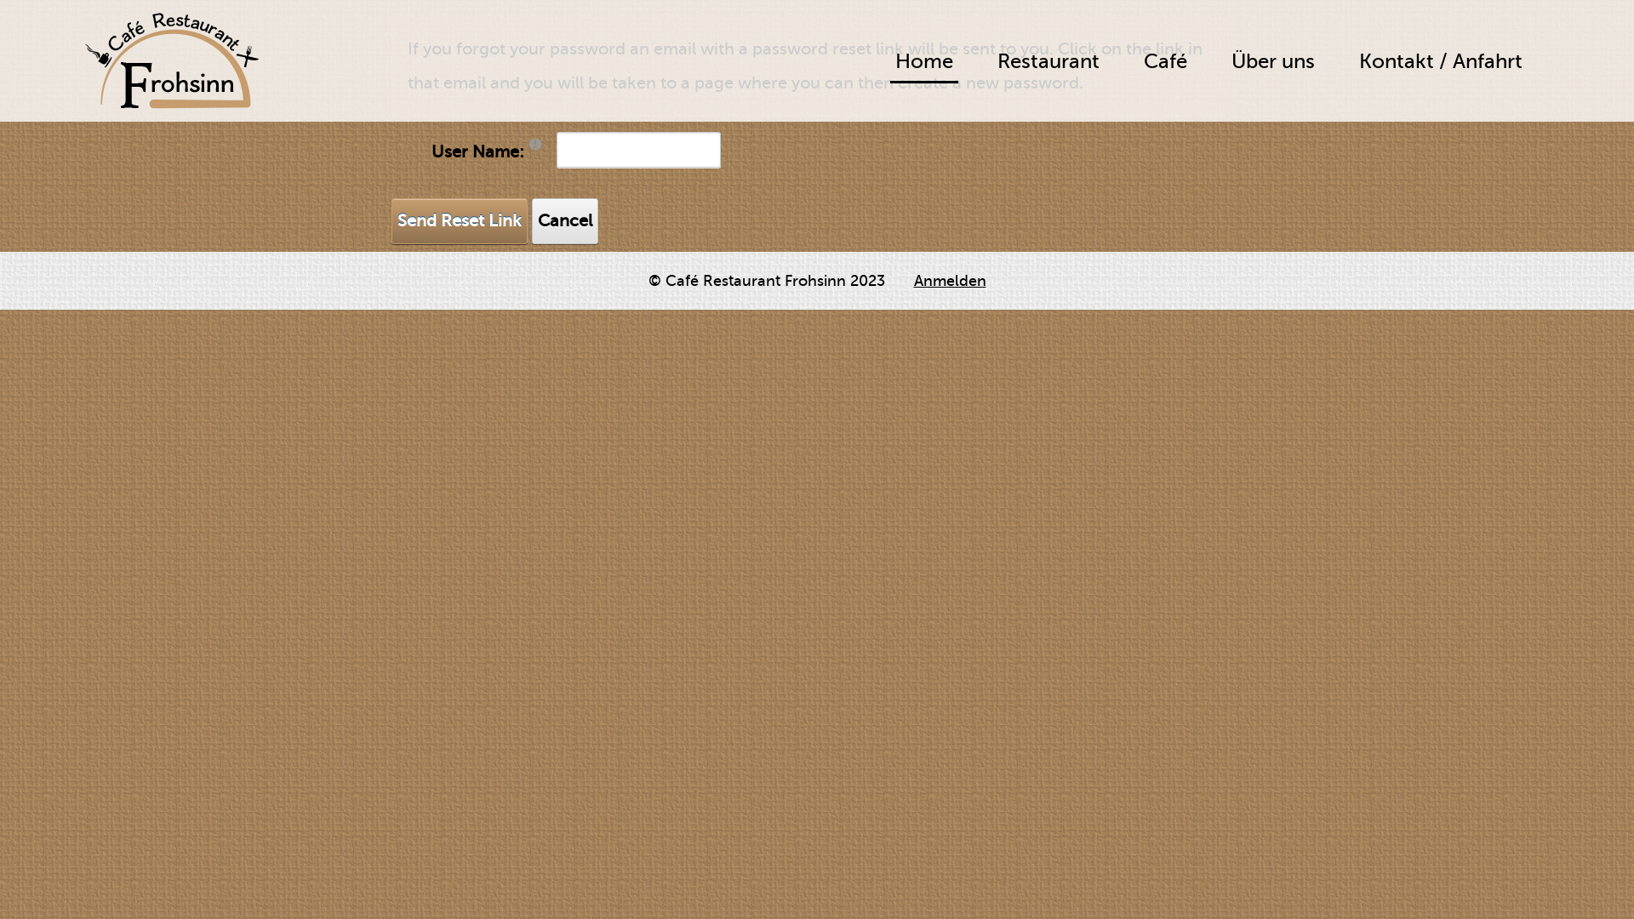 The width and height of the screenshot is (1634, 919). I want to click on Cancel, so click(565, 221).